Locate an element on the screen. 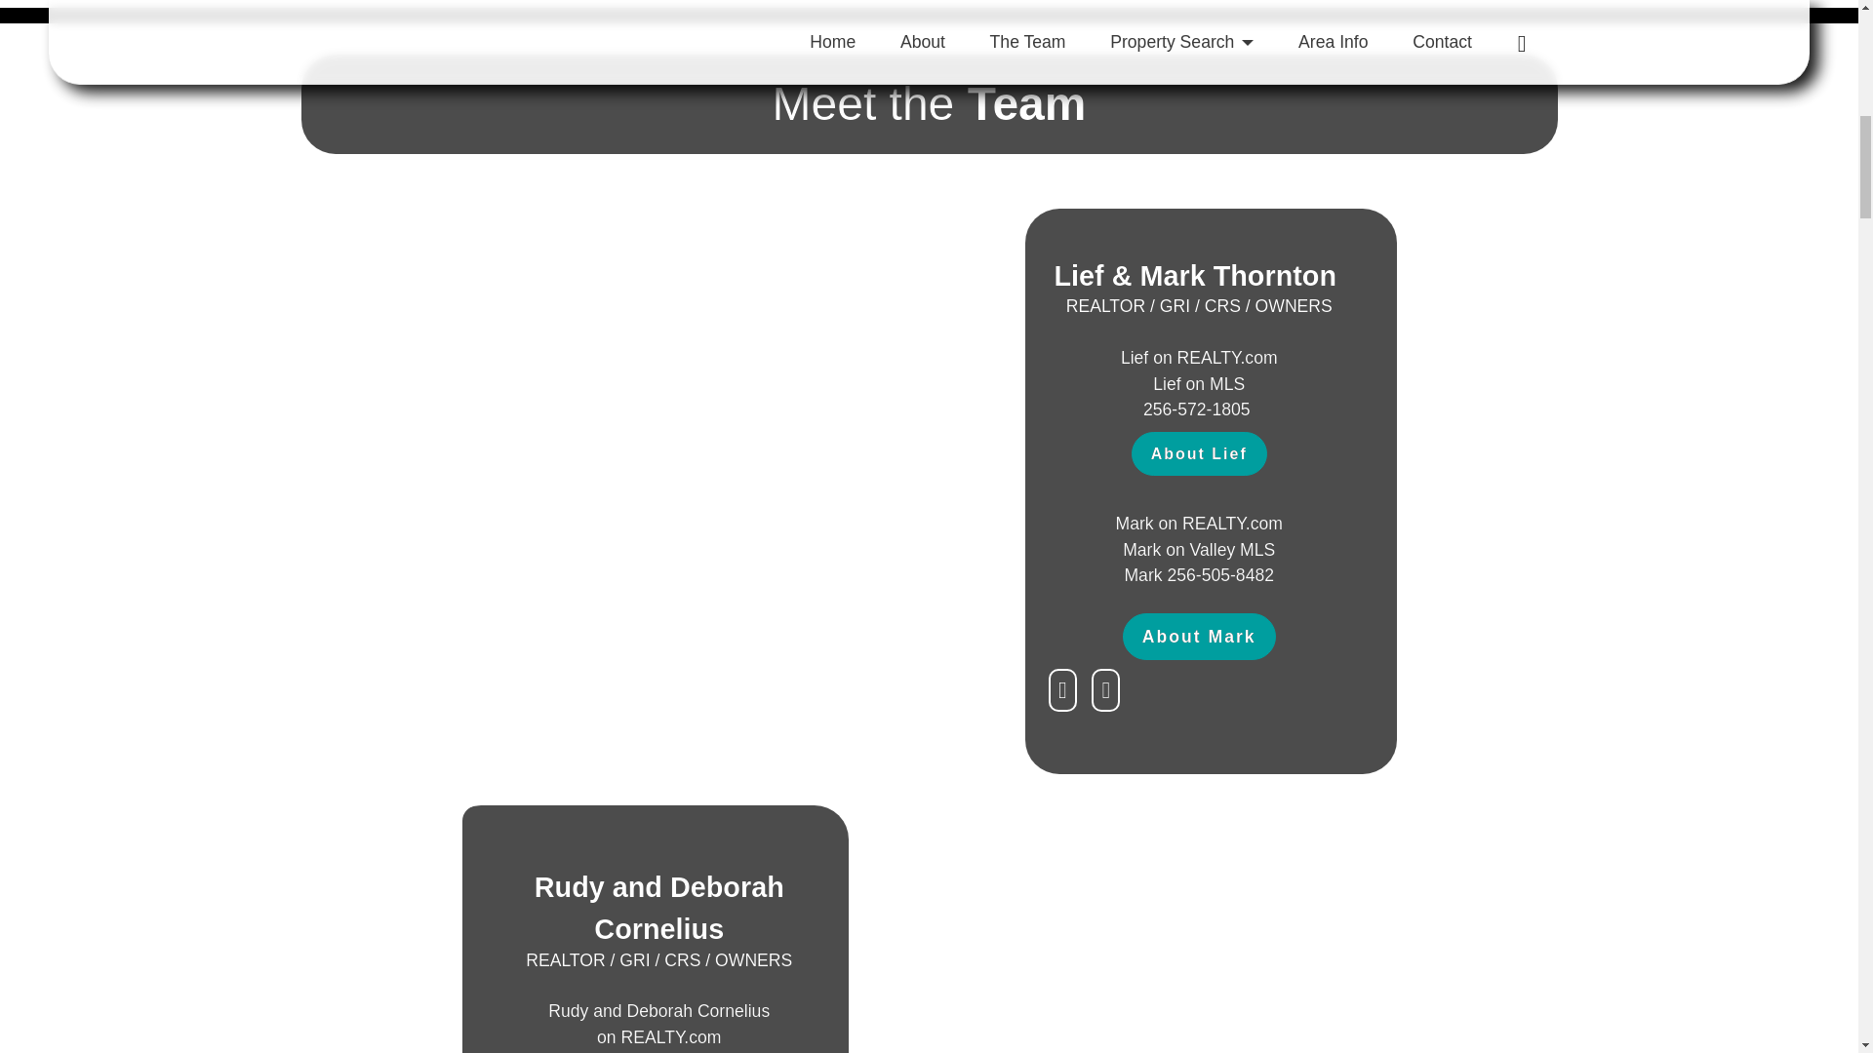  About Mark is located at coordinates (1198, 550).